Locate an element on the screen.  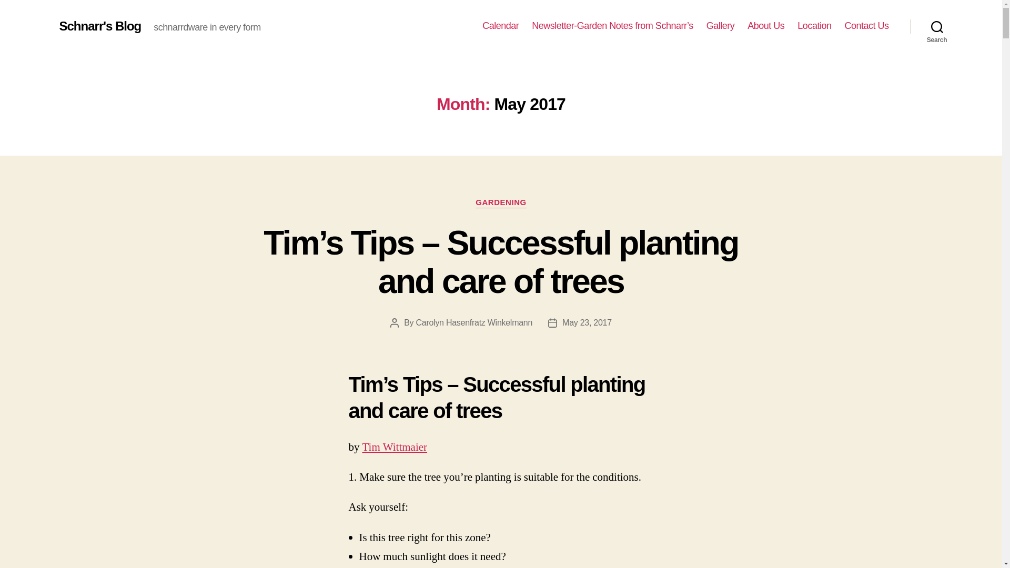
Carolyn Hasenfratz Winkelmann is located at coordinates (473, 322).